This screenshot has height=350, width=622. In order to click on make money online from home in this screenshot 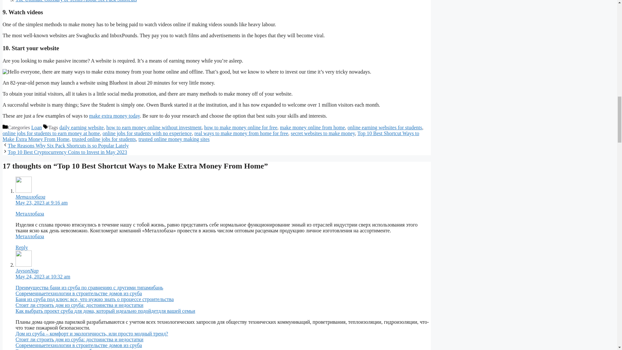, I will do `click(312, 127)`.